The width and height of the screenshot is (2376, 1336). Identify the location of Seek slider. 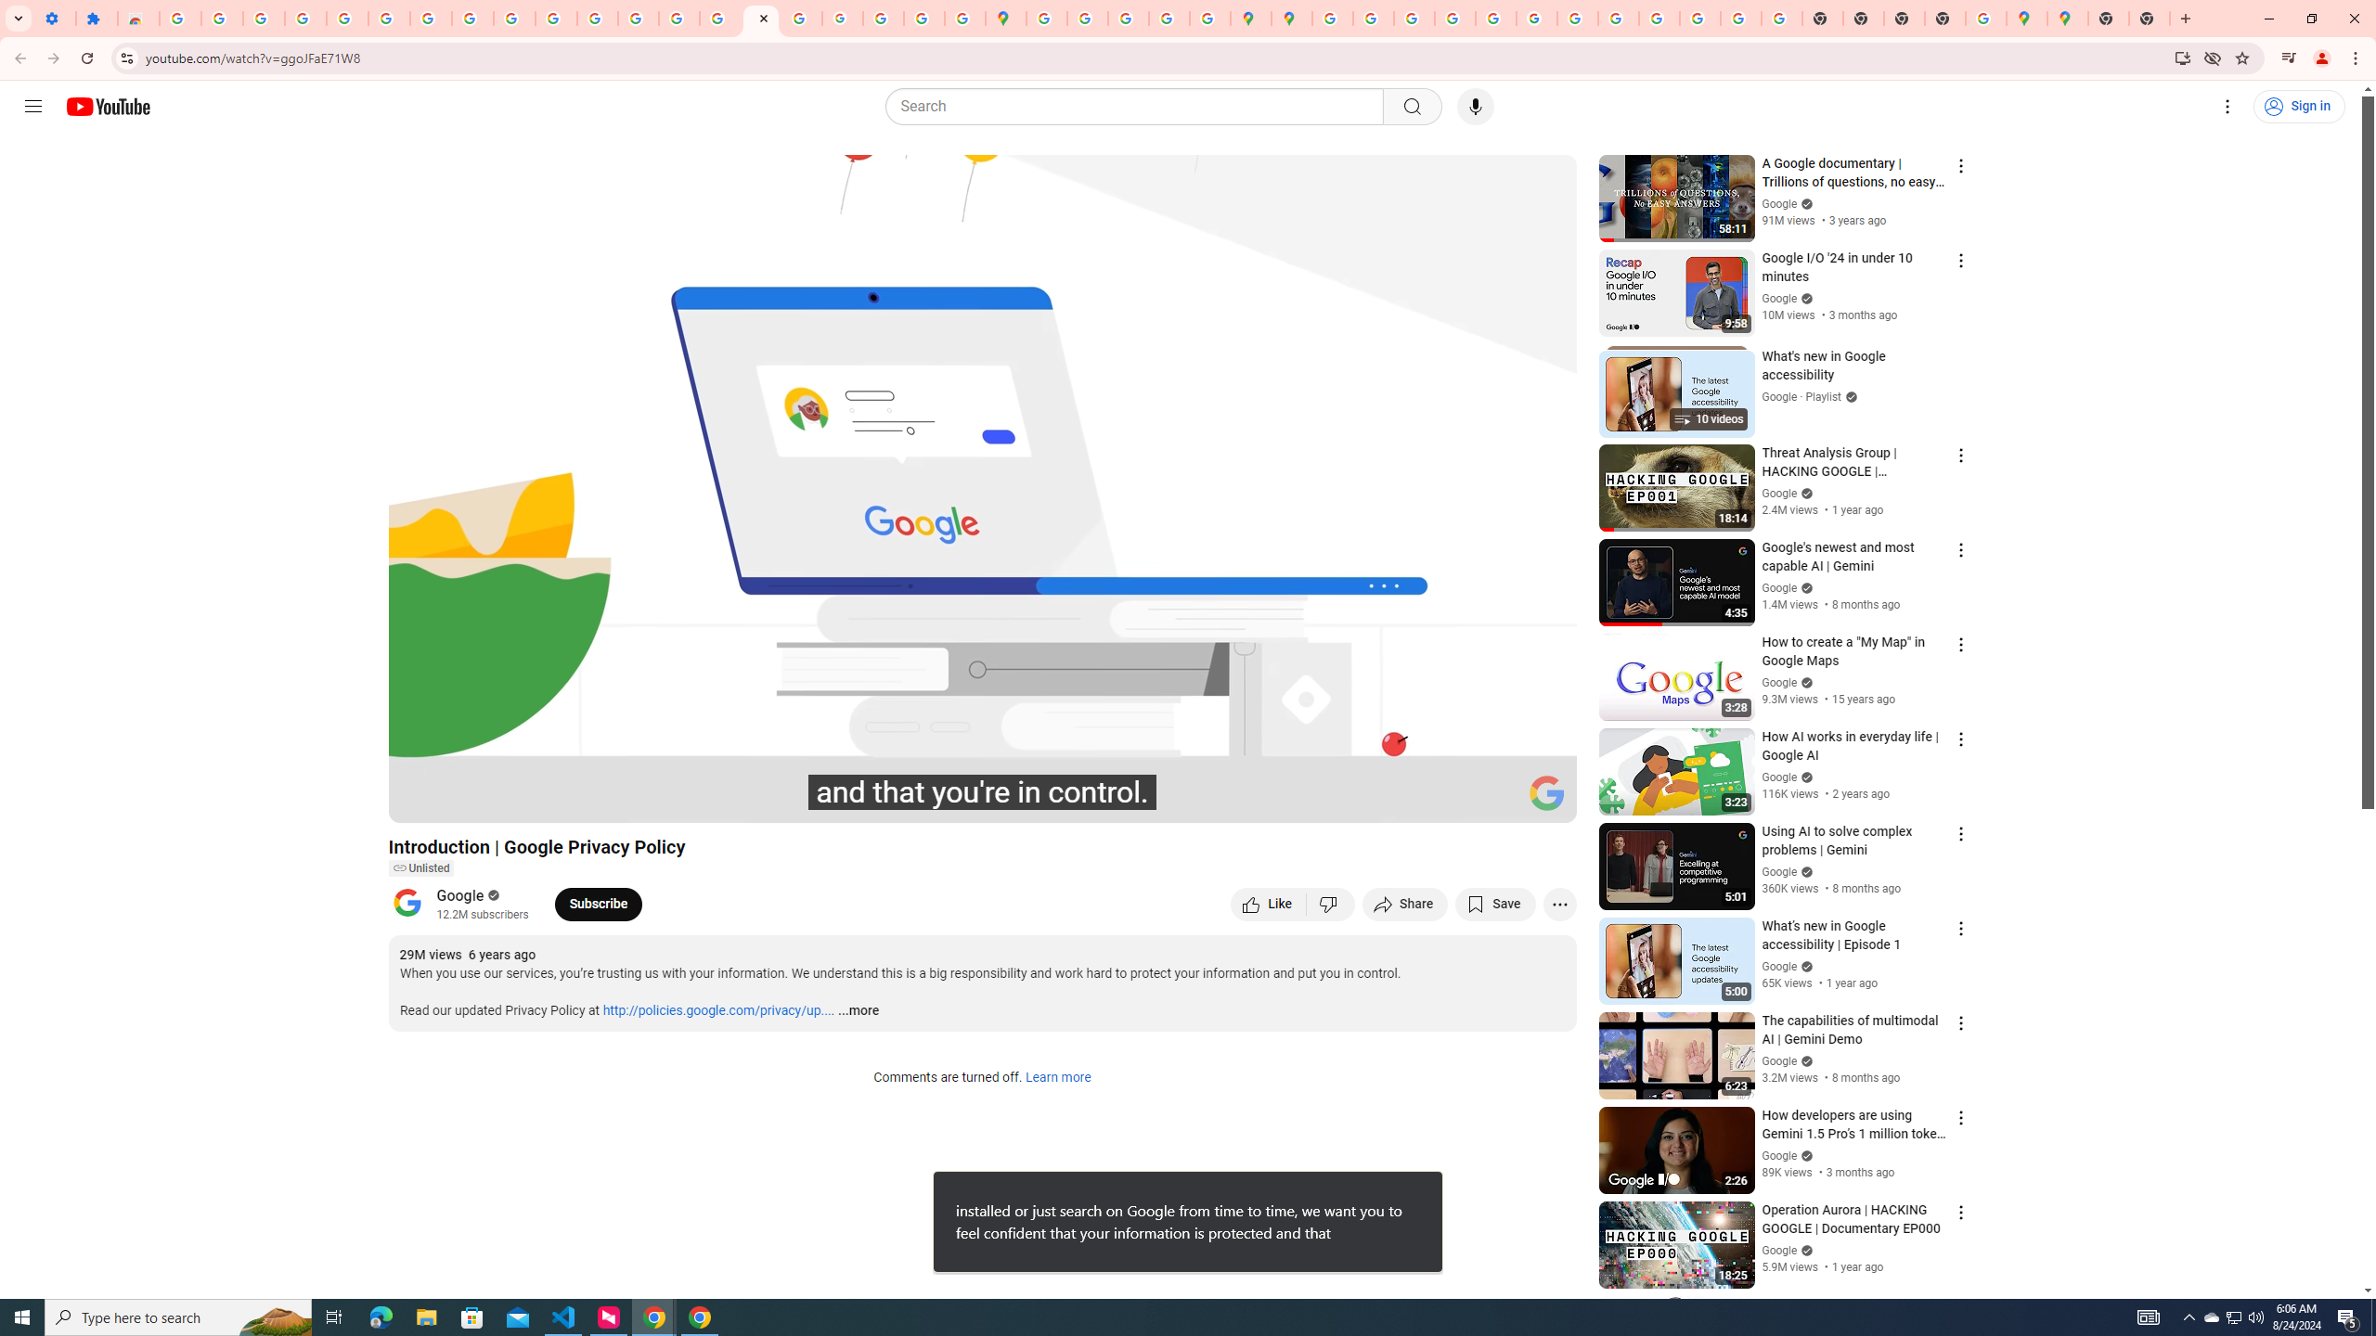
(982, 777).